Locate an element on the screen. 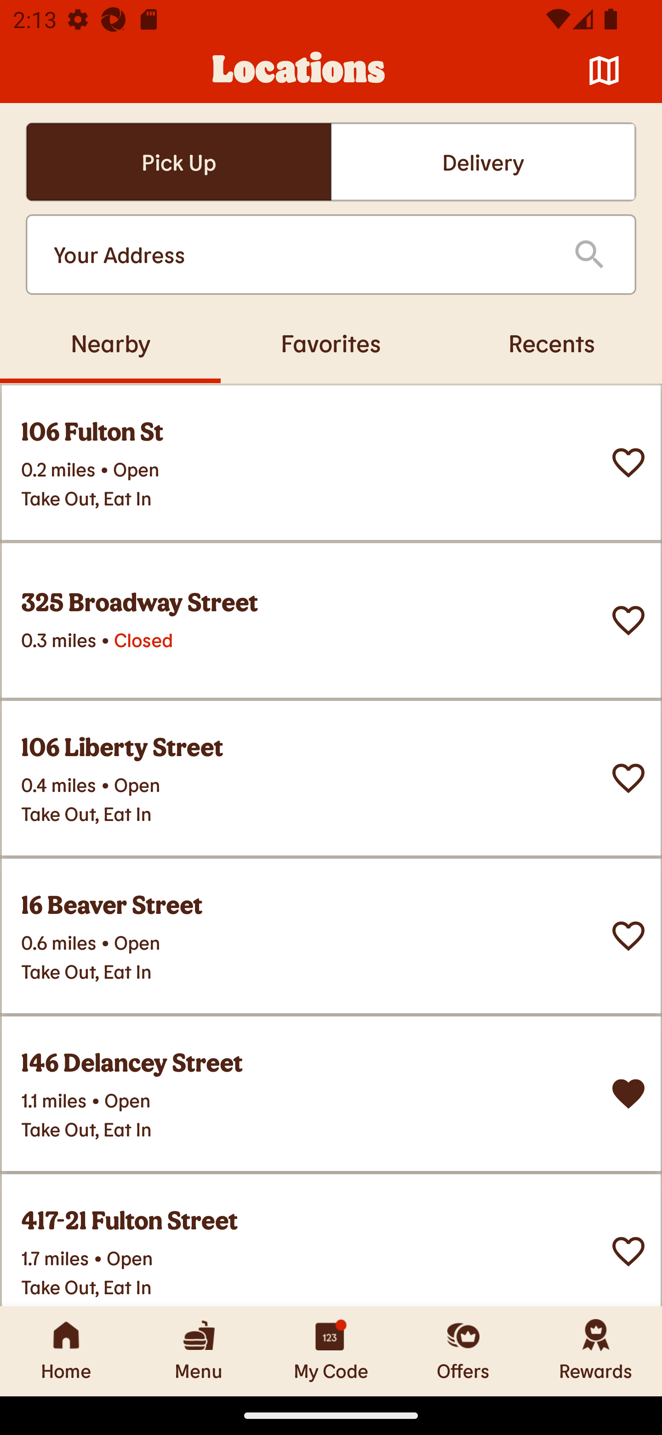 The height and width of the screenshot is (1435, 662). Set this restaurant as a favorite  is located at coordinates (628, 778).